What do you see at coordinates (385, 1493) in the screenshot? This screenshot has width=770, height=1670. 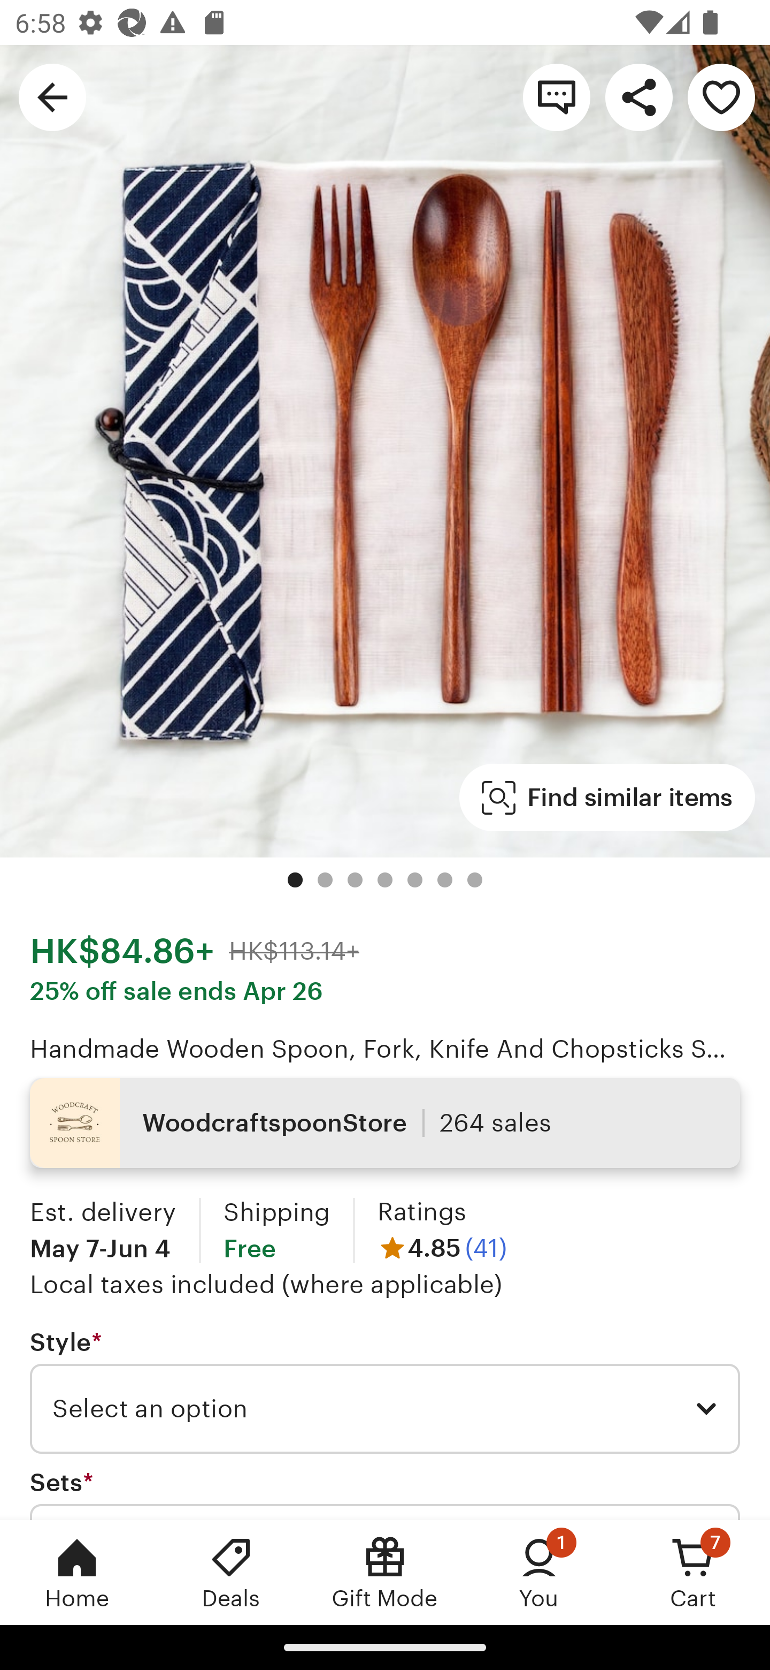 I see `Sets * Required Select an option` at bounding box center [385, 1493].